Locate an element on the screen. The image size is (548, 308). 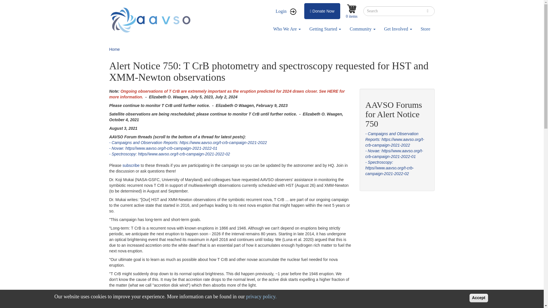
Get Involved is located at coordinates (398, 29).